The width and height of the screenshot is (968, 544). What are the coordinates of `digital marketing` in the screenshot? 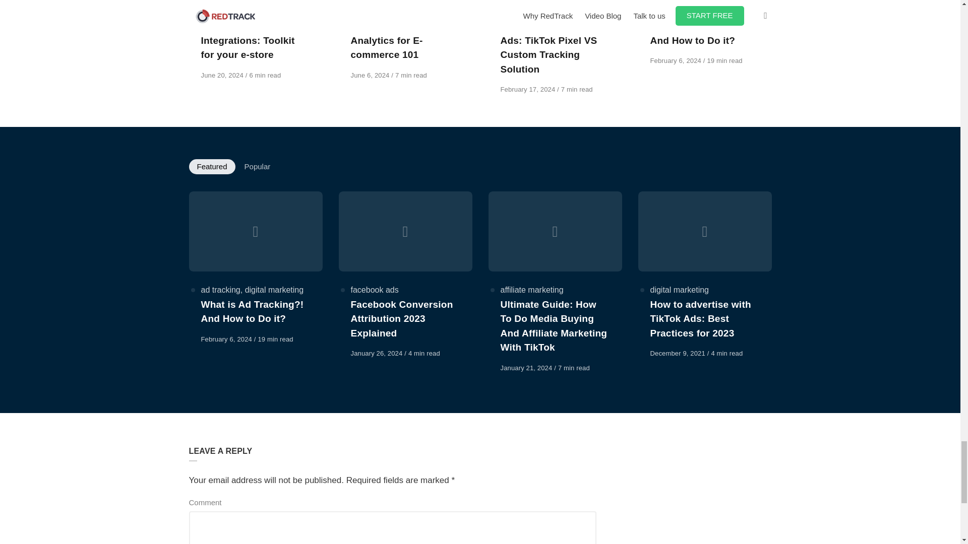 It's located at (380, 12).